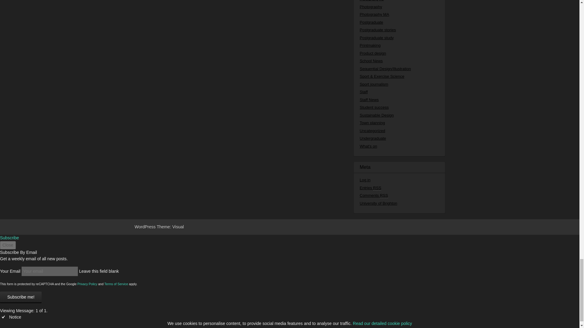 This screenshot has width=584, height=328. What do you see at coordinates (384, 196) in the screenshot?
I see `Really Simple Syndication` at bounding box center [384, 196].